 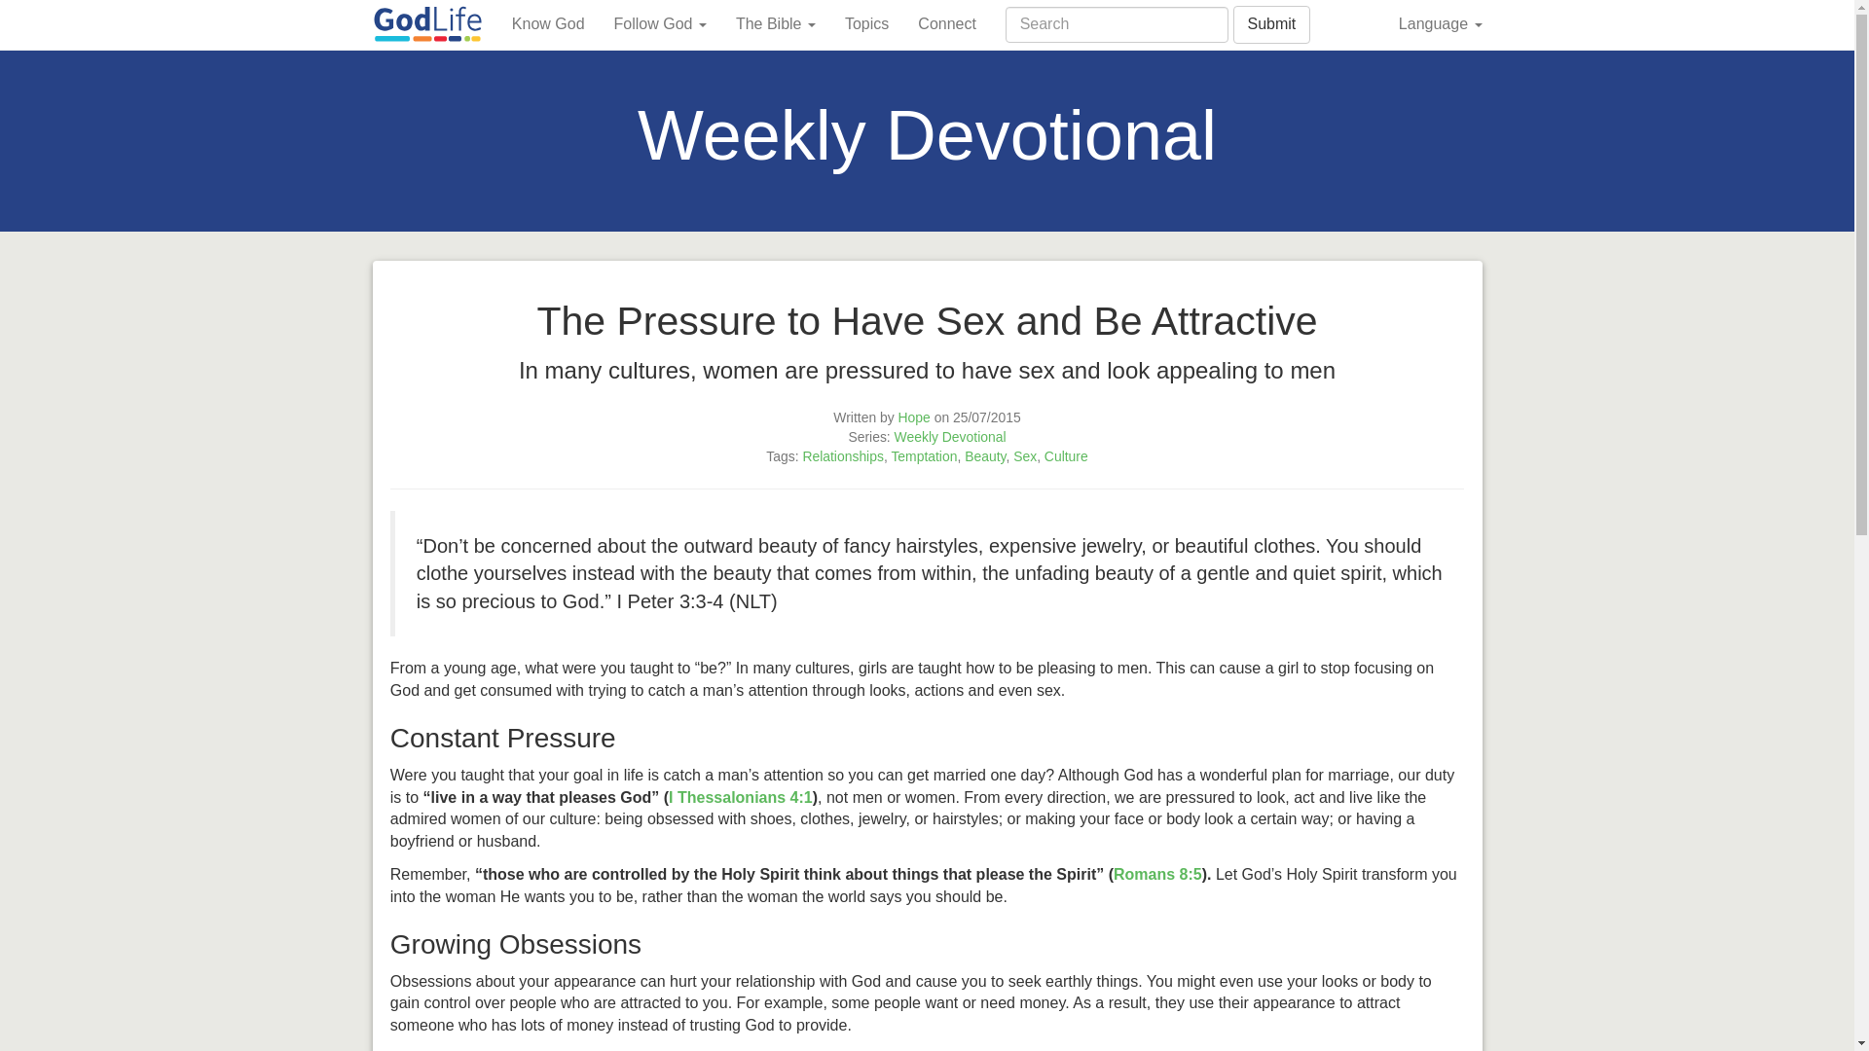 What do you see at coordinates (950, 436) in the screenshot?
I see `Weekly Devotional` at bounding box center [950, 436].